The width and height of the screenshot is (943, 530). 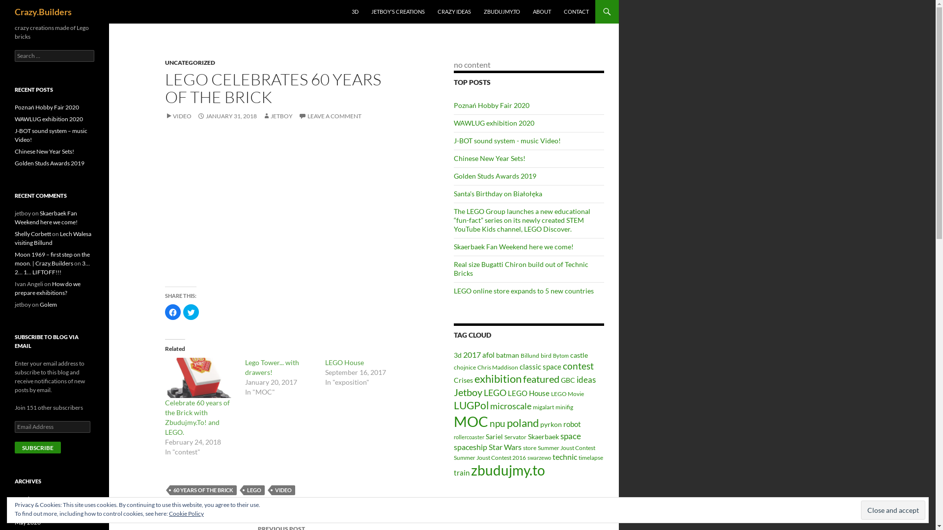 I want to click on batman, so click(x=507, y=355).